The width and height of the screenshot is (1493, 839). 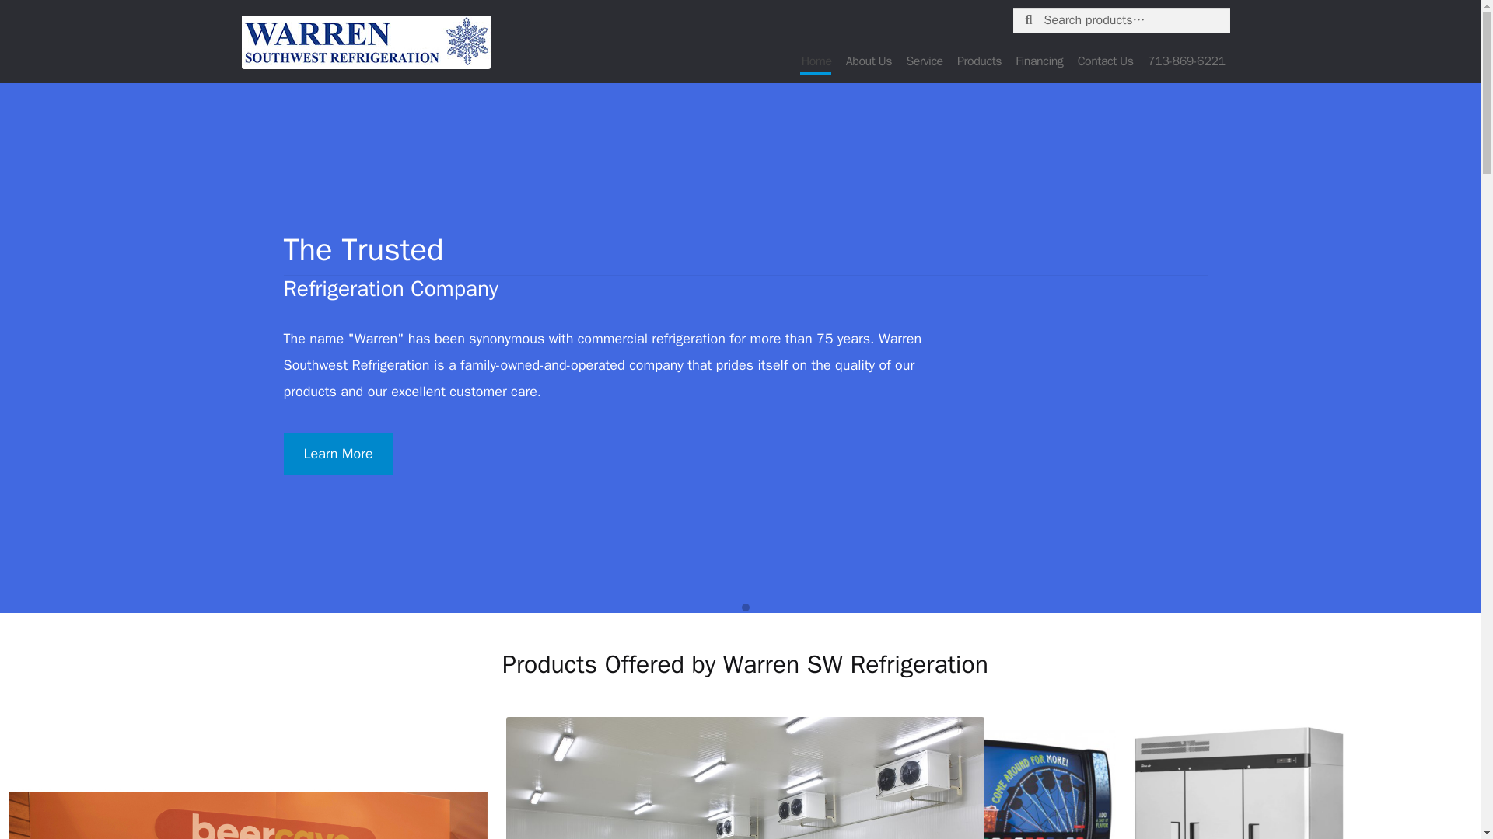 What do you see at coordinates (1105, 61) in the screenshot?
I see `Contact Us` at bounding box center [1105, 61].